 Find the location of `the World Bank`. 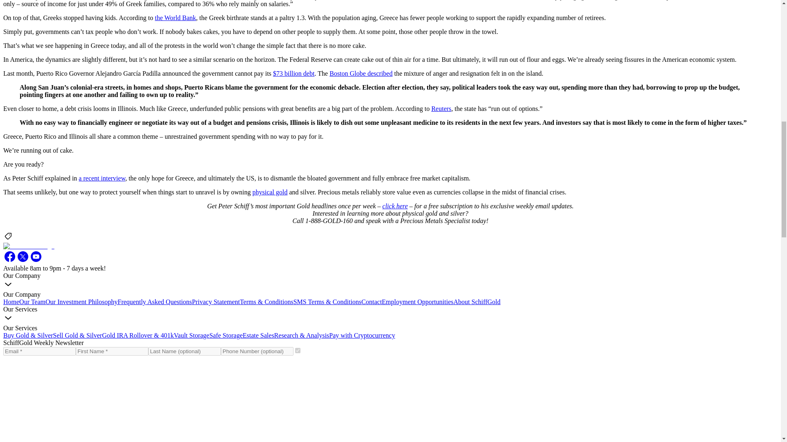

the World Bank is located at coordinates (175, 17).